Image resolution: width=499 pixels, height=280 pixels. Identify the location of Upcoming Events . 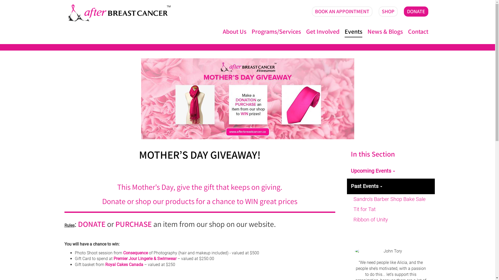
(391, 171).